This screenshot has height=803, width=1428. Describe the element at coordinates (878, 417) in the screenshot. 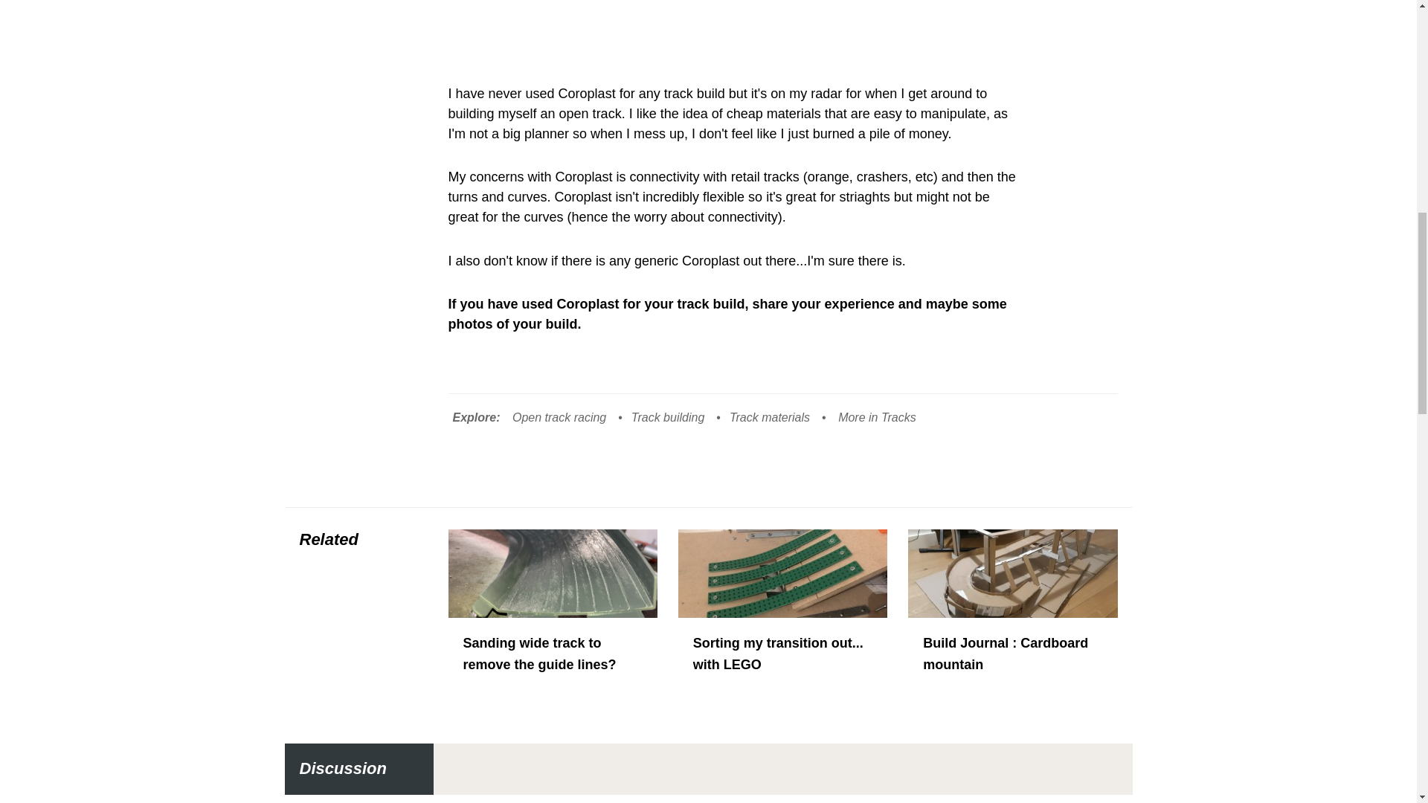

I see `More in Tracks` at that location.